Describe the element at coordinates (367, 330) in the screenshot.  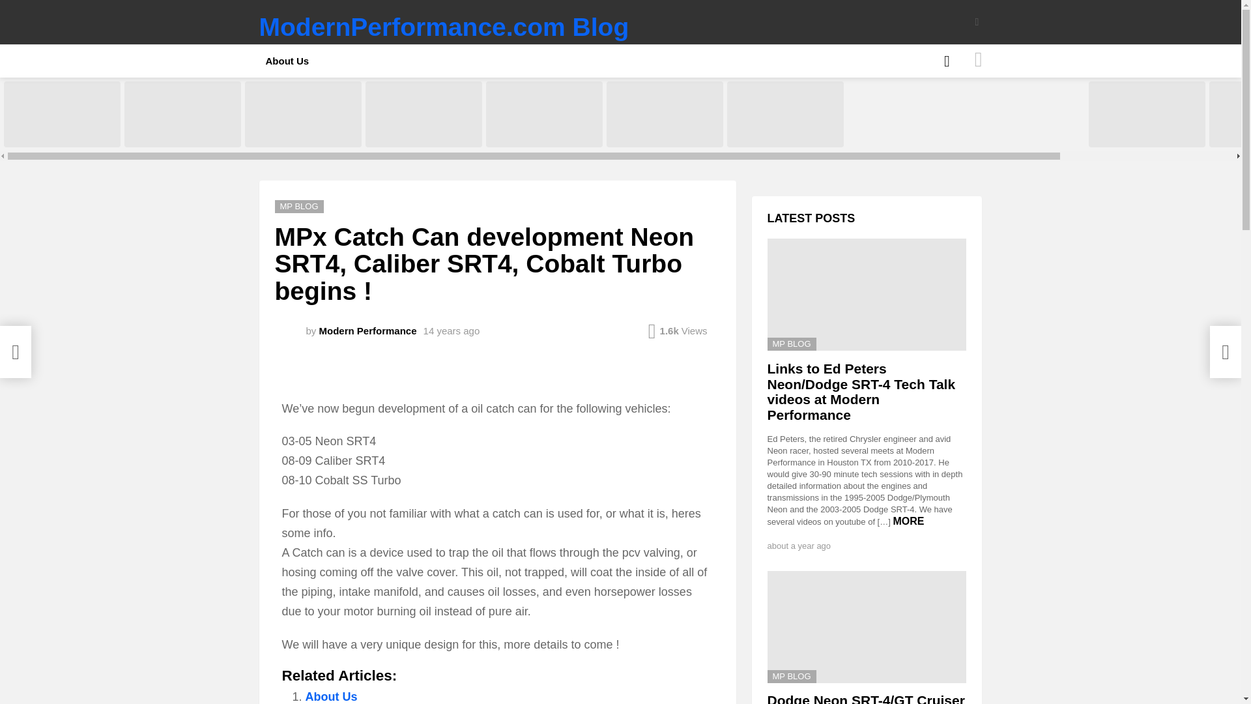
I see `Posts by Modern Performance` at that location.